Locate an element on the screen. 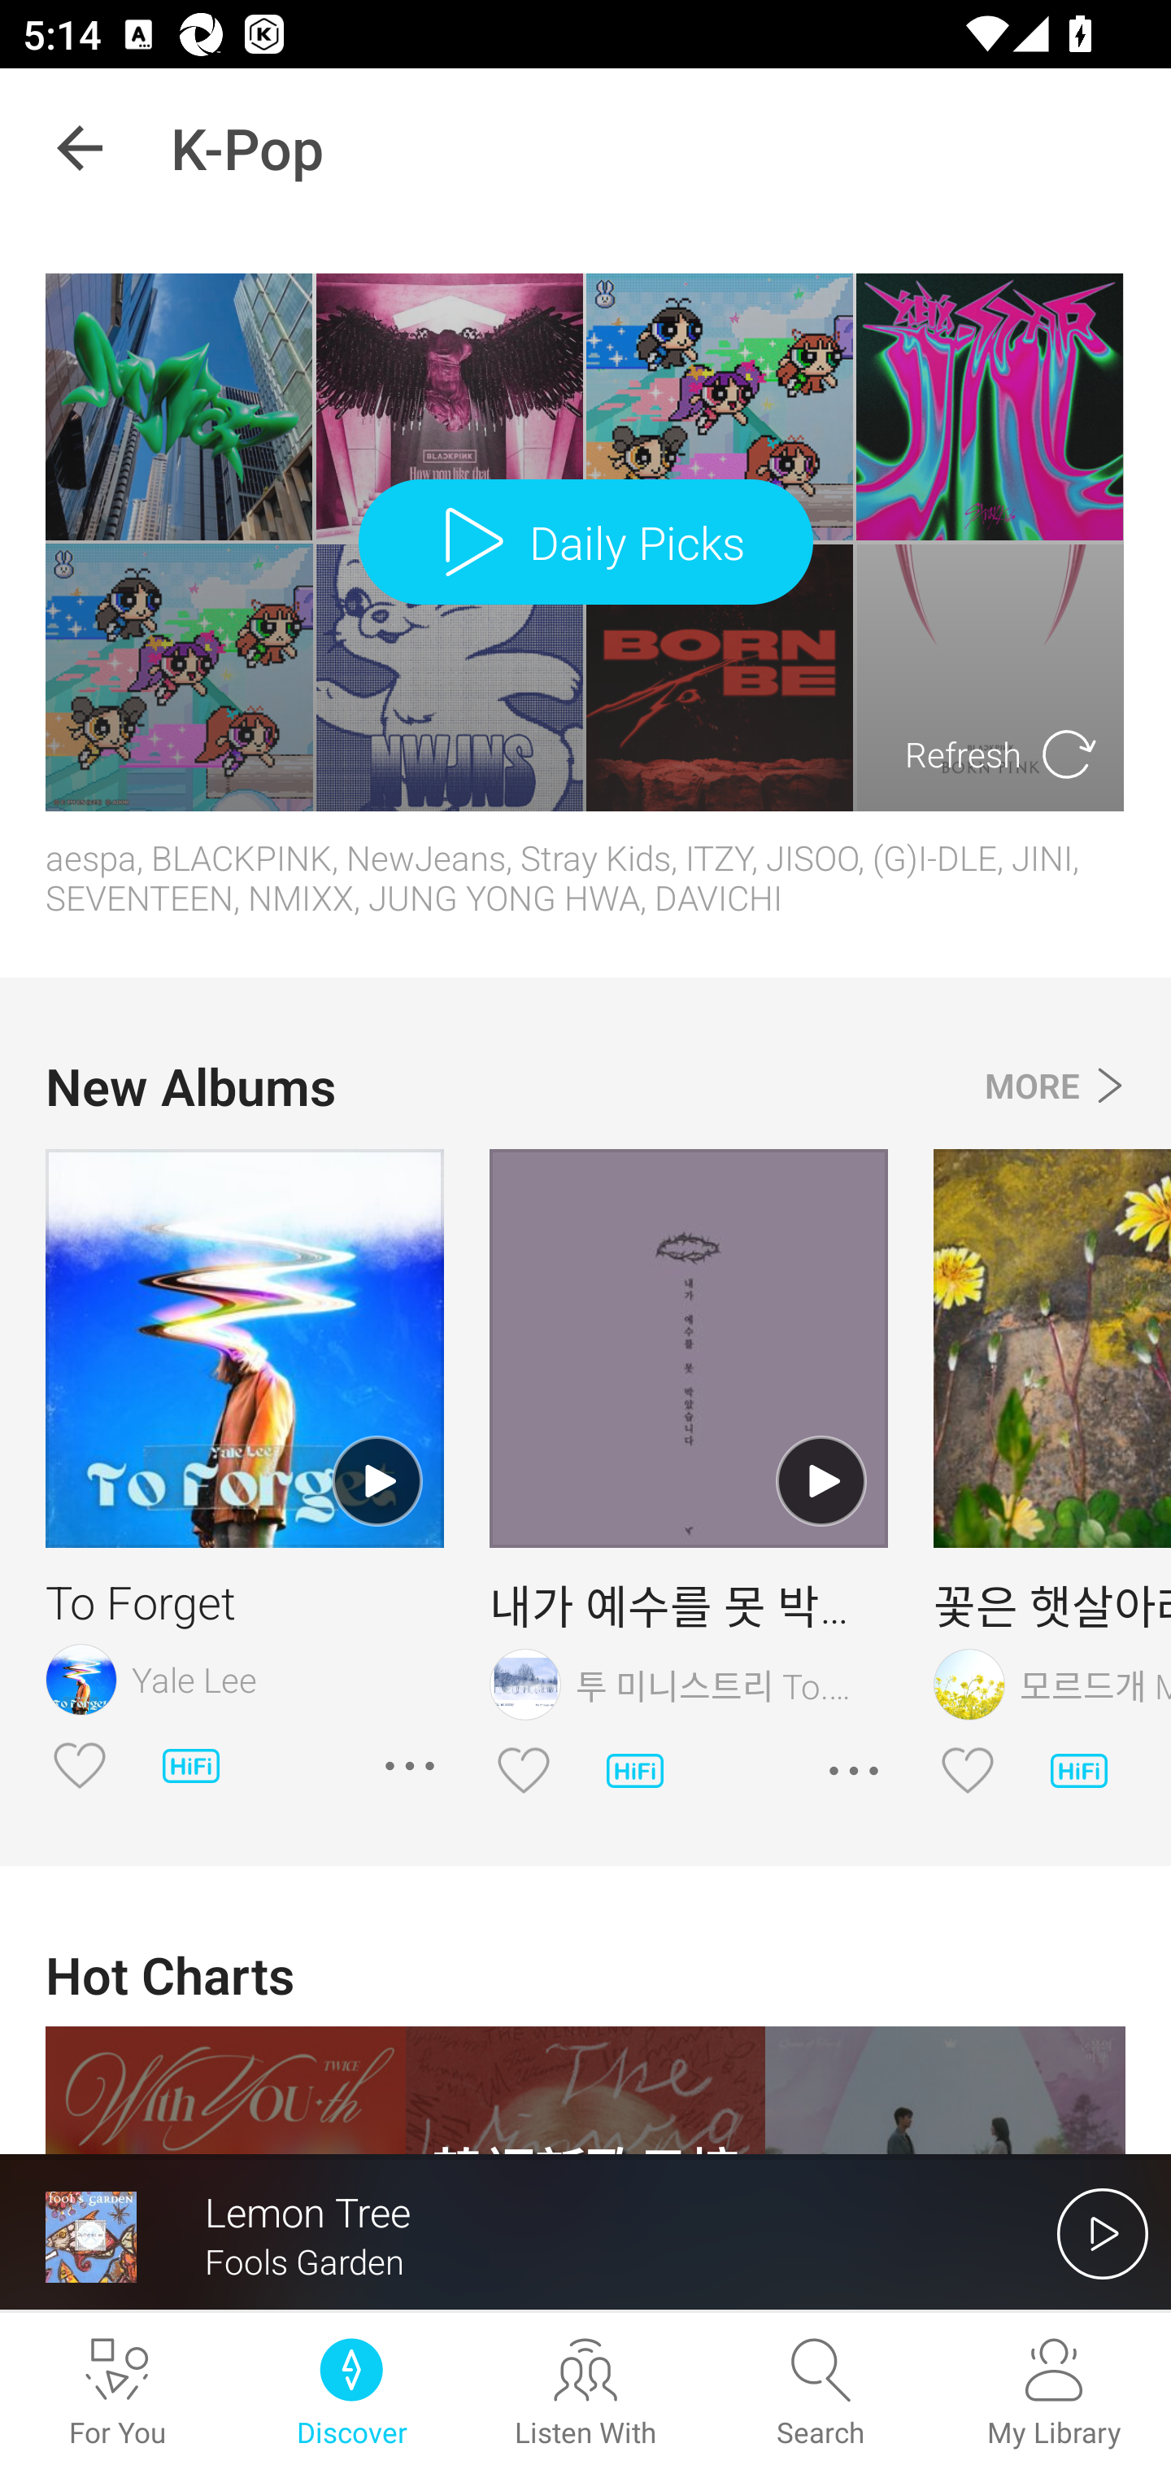 The image size is (1171, 2474). 투 미니스트리 To. Ministry is located at coordinates (688, 1683).